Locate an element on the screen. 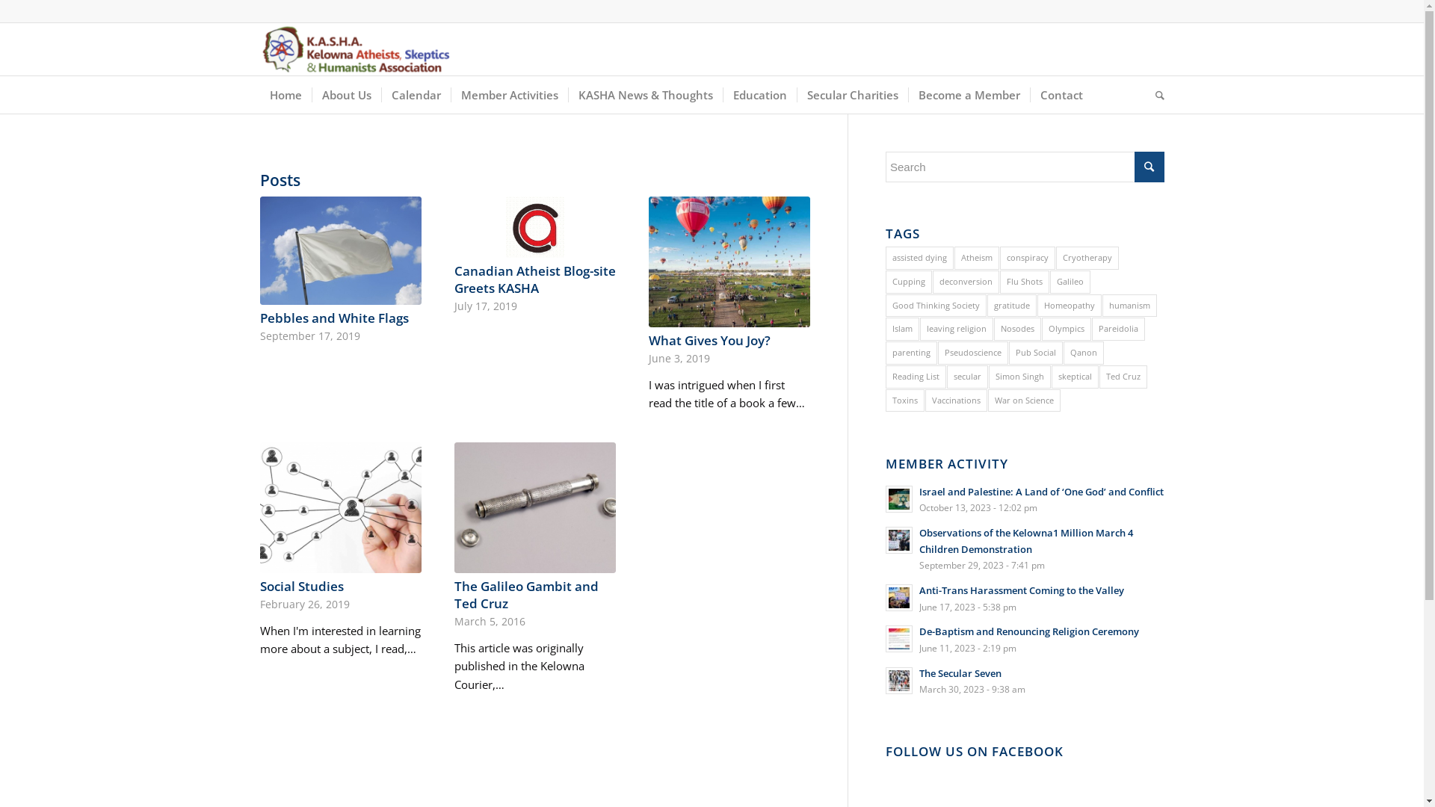 The width and height of the screenshot is (1435, 807). Calendar is located at coordinates (416, 95).